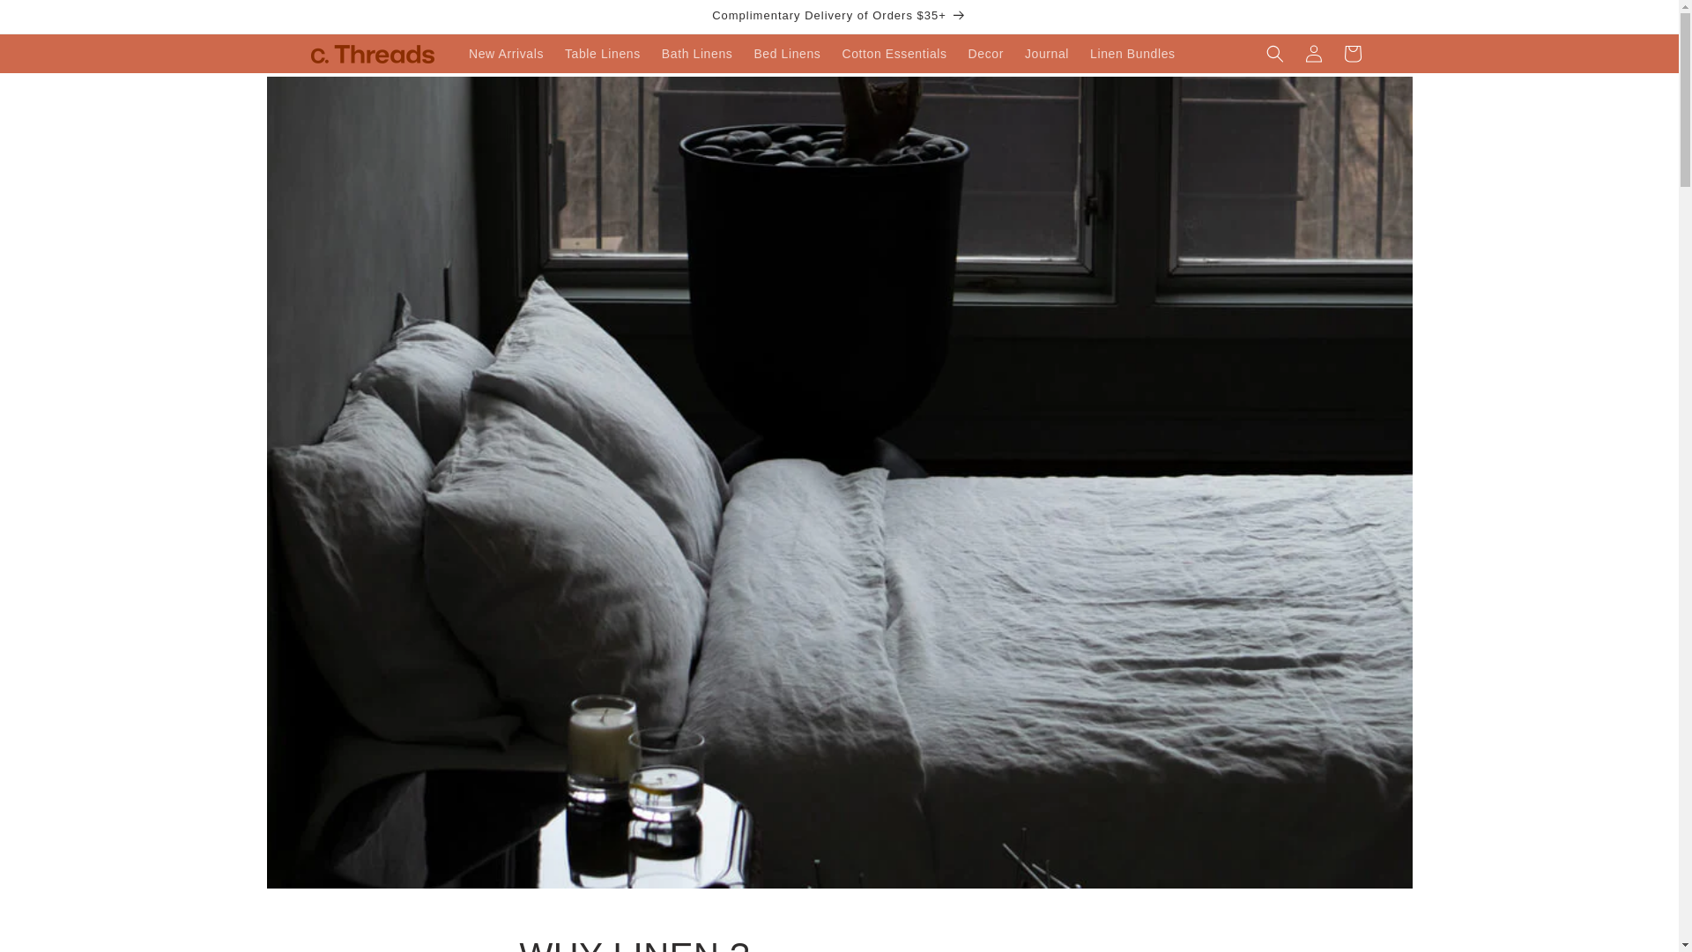  Describe the element at coordinates (786, 53) in the screenshot. I see `Bed Linens` at that location.